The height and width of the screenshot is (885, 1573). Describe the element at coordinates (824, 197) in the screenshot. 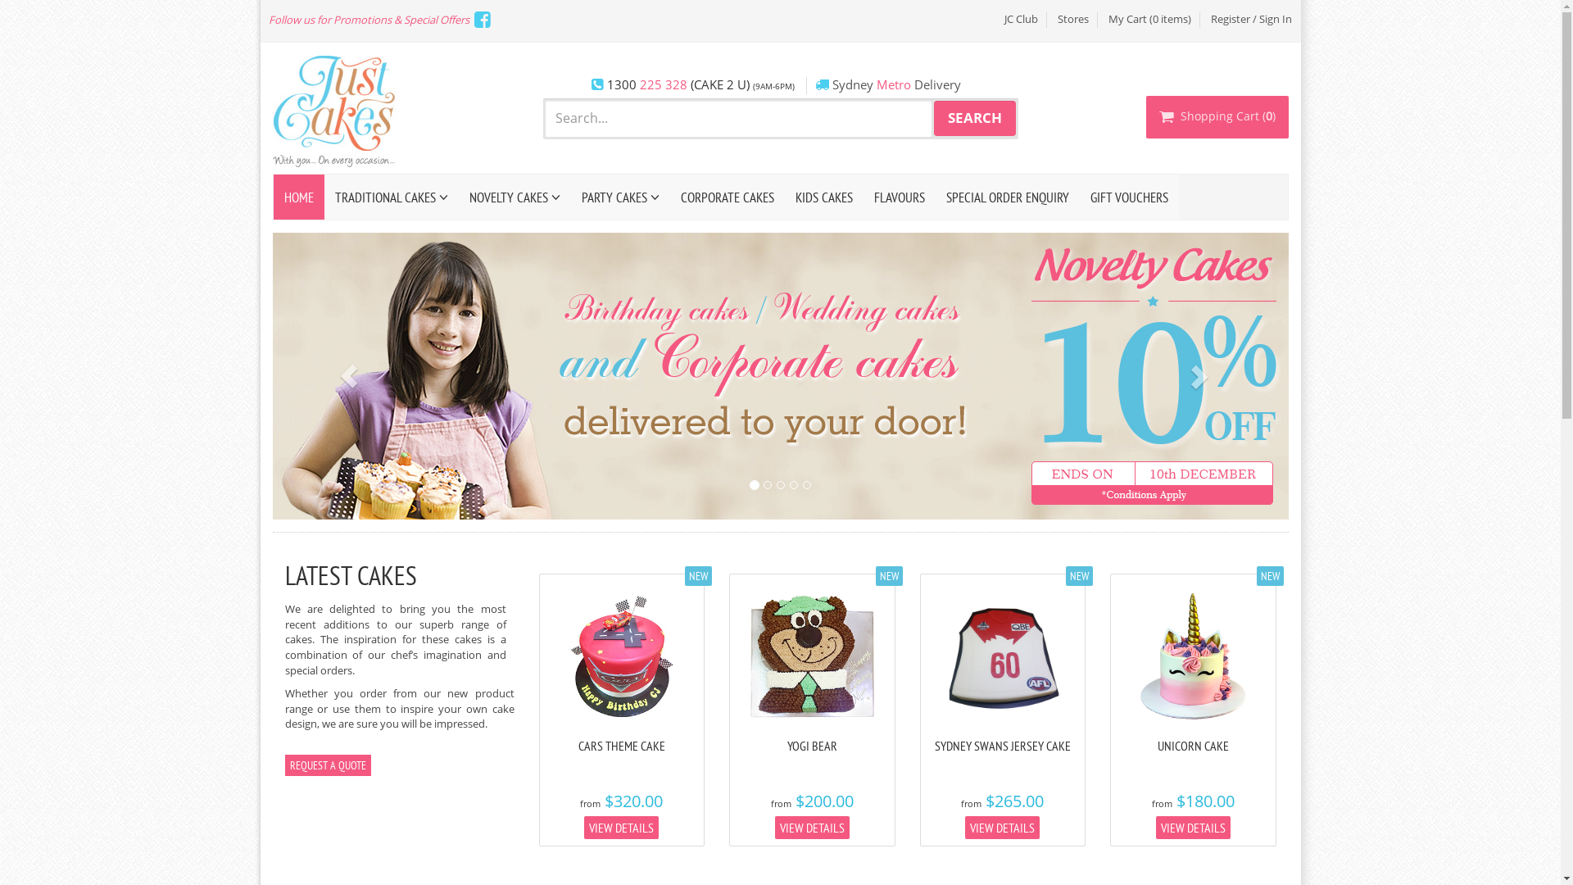

I see `KIDS CAKES` at that location.